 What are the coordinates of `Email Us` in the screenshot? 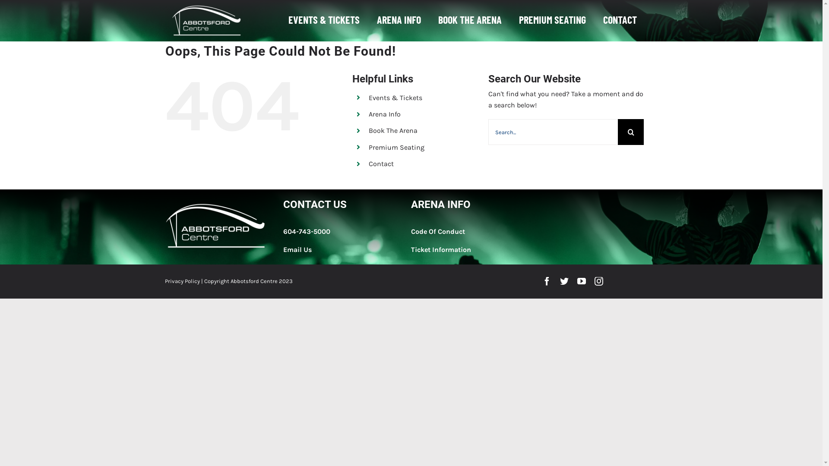 It's located at (297, 249).